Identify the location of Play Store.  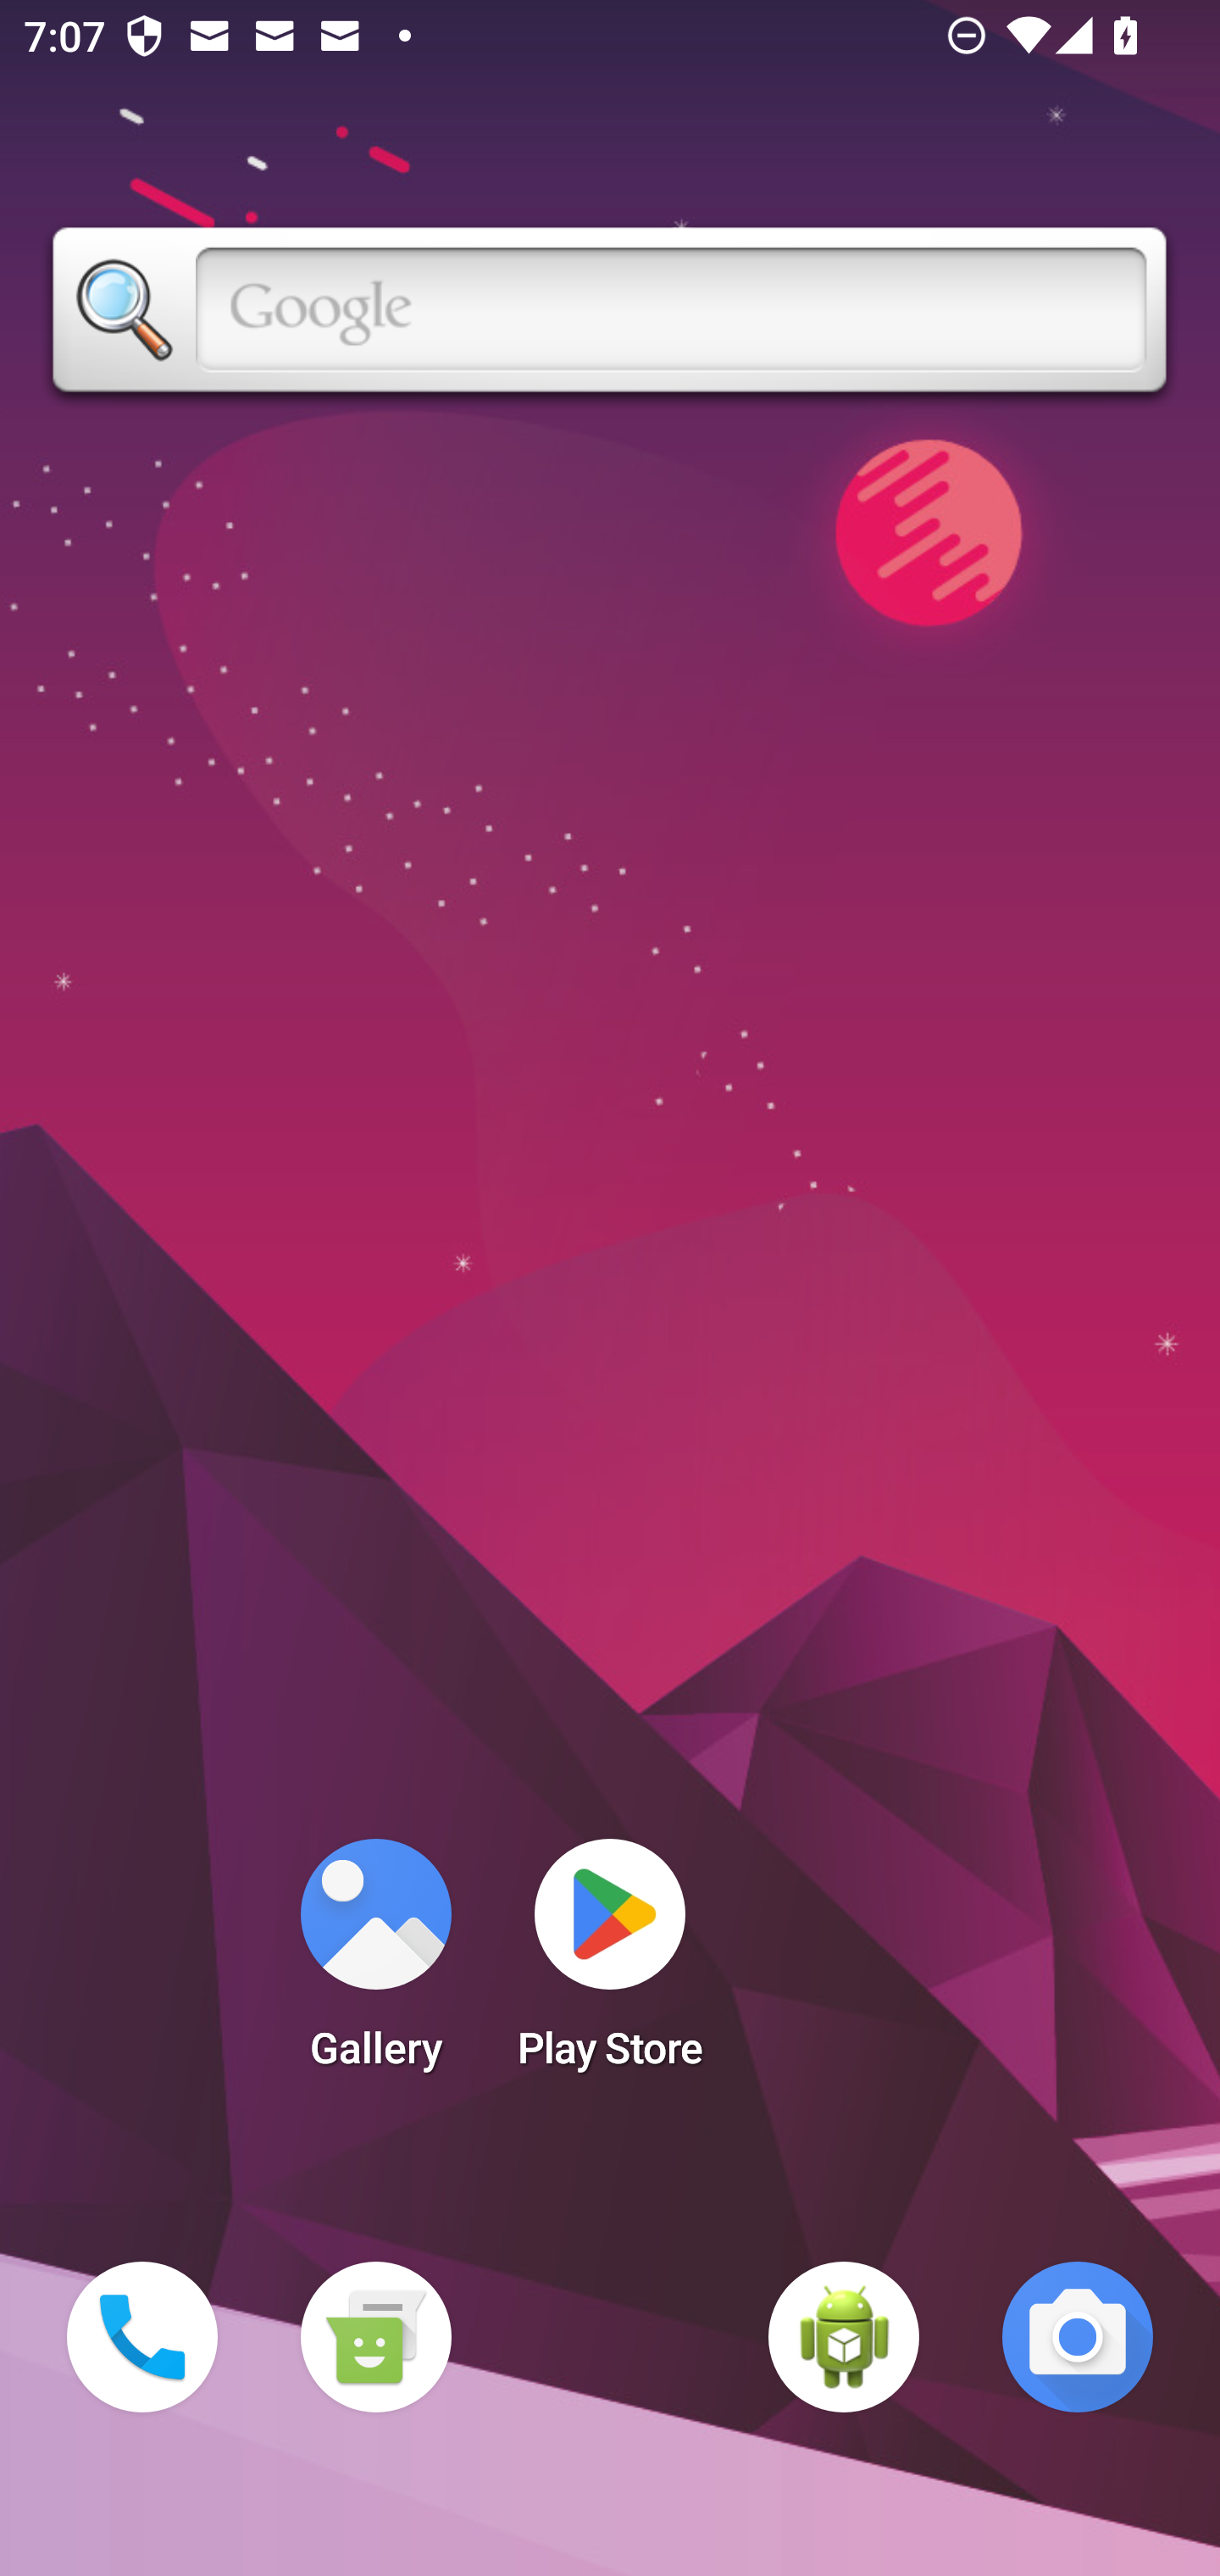
(610, 1964).